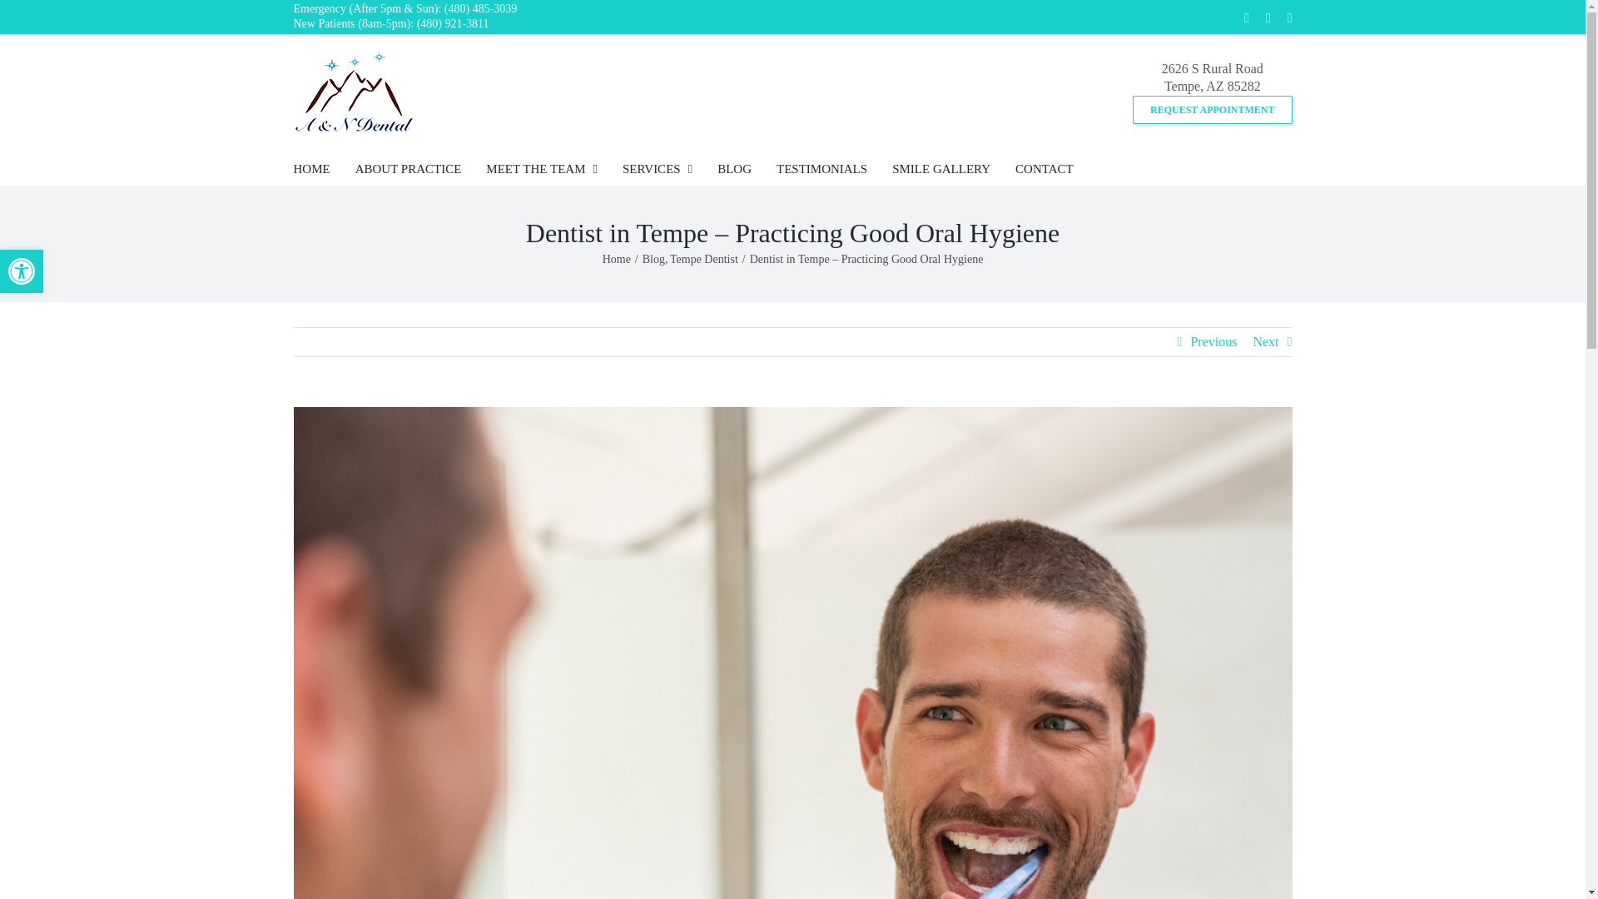 This screenshot has width=1598, height=899. I want to click on Instagram, so click(1247, 18).